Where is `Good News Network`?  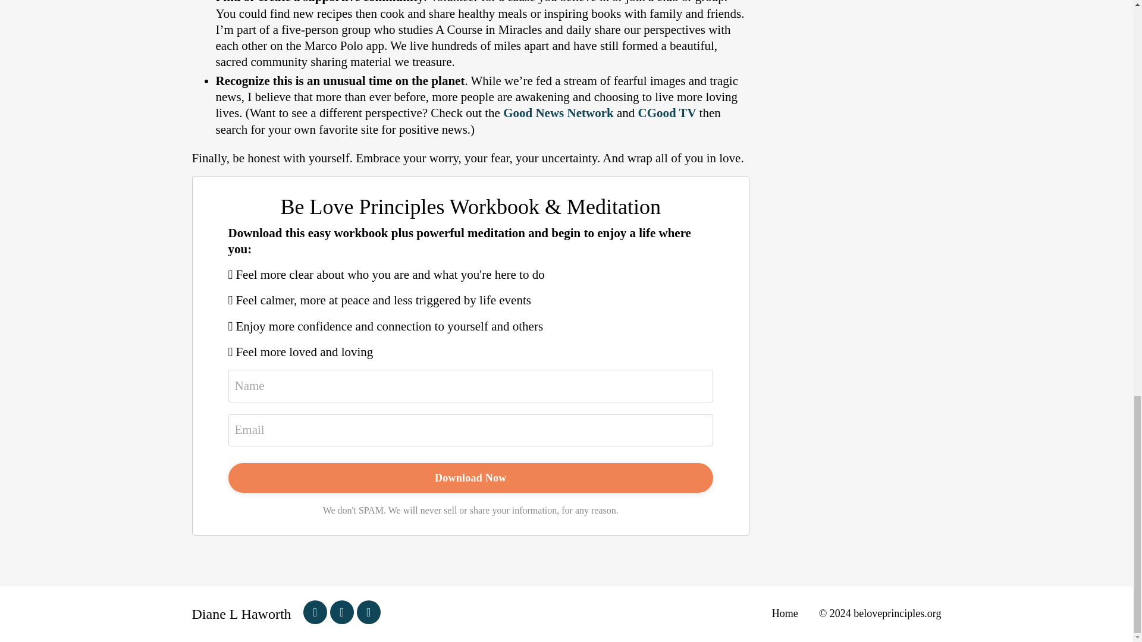
Good News Network is located at coordinates (558, 113).